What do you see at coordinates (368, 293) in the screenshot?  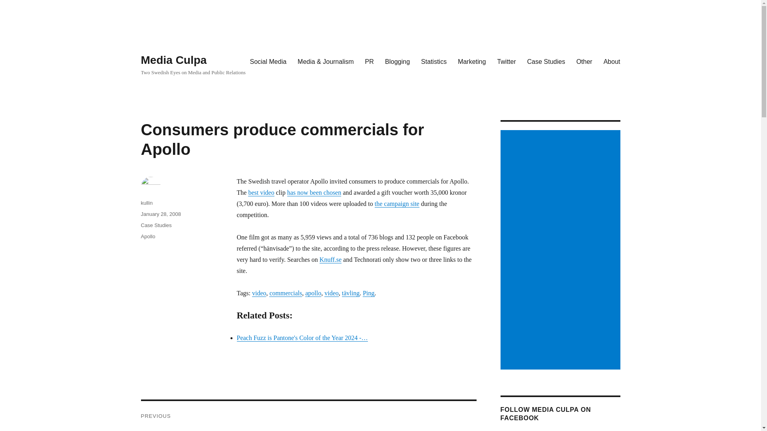 I see `Ping` at bounding box center [368, 293].